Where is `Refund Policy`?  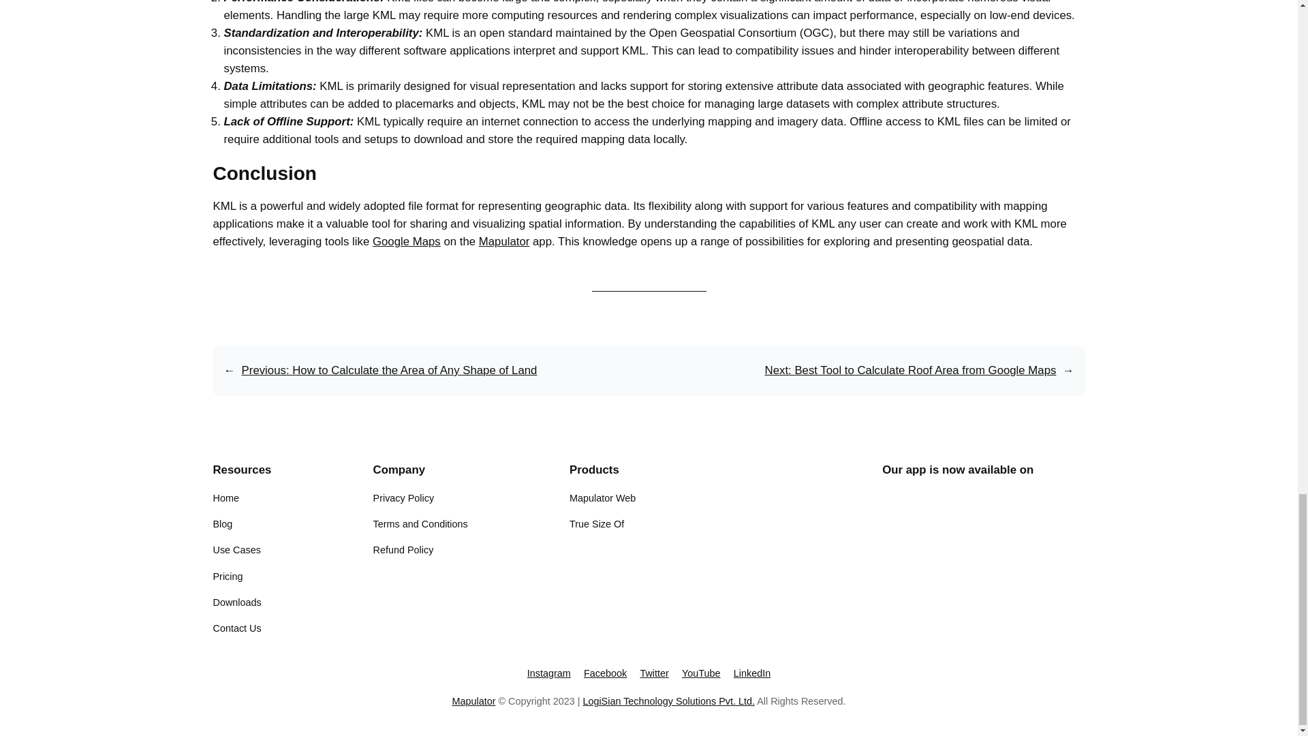
Refund Policy is located at coordinates (403, 549).